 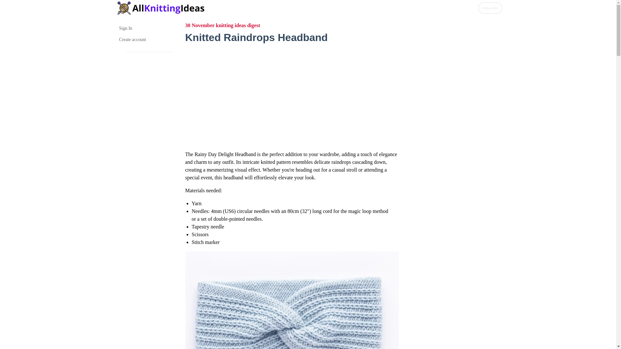 What do you see at coordinates (146, 39) in the screenshot?
I see `Create account` at bounding box center [146, 39].